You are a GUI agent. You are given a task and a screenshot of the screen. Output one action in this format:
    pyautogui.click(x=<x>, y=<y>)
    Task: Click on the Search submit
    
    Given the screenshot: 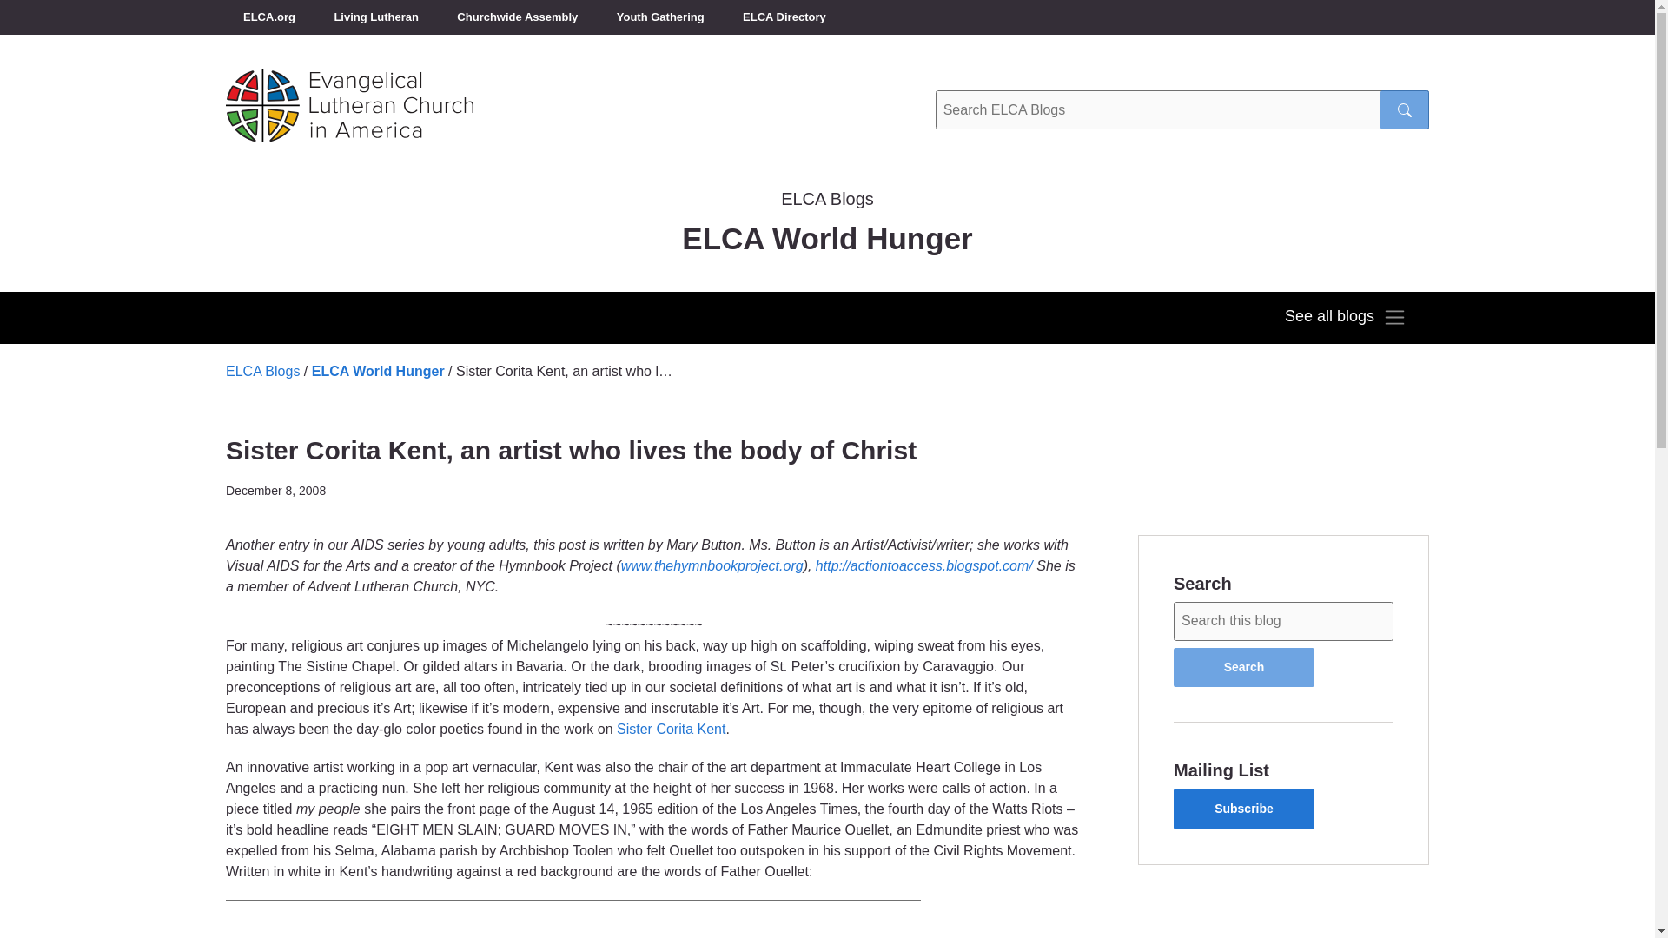 What is the action you would take?
    pyautogui.click(x=1405, y=109)
    